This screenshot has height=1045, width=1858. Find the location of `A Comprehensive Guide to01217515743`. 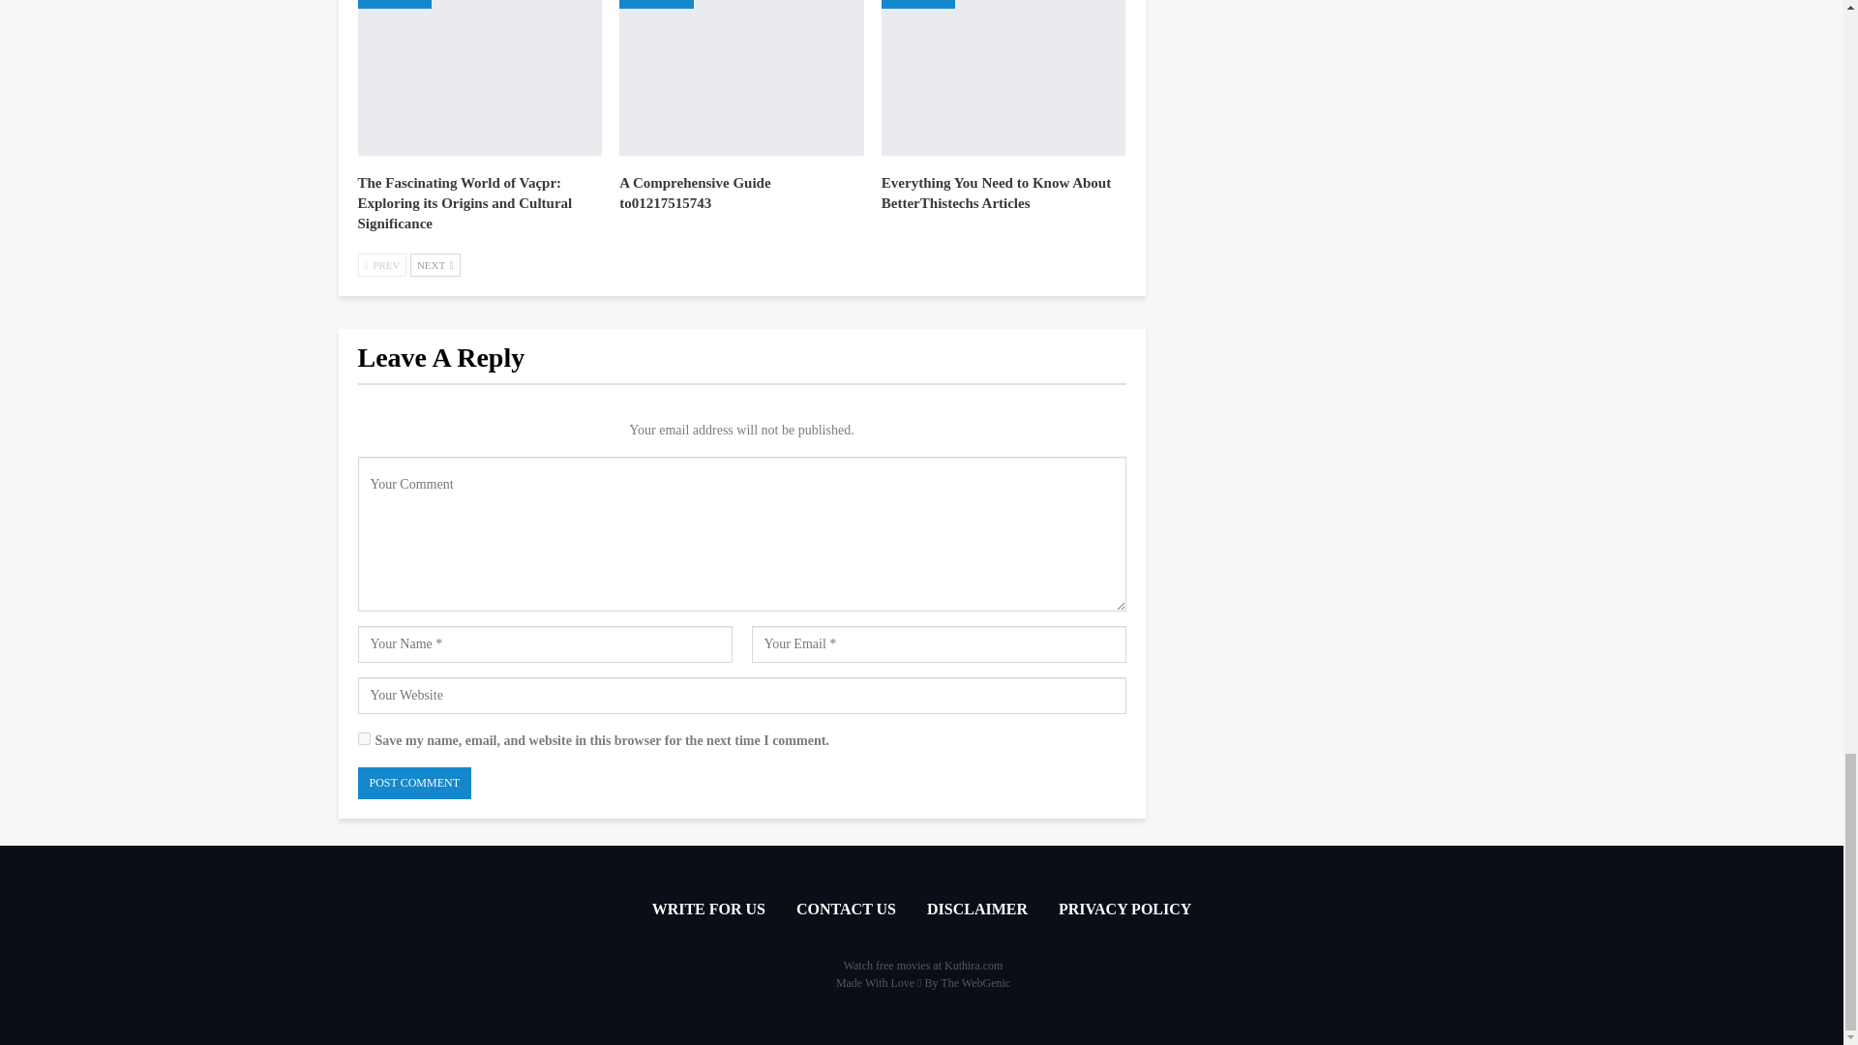

A Comprehensive Guide to01217515743 is located at coordinates (741, 77).